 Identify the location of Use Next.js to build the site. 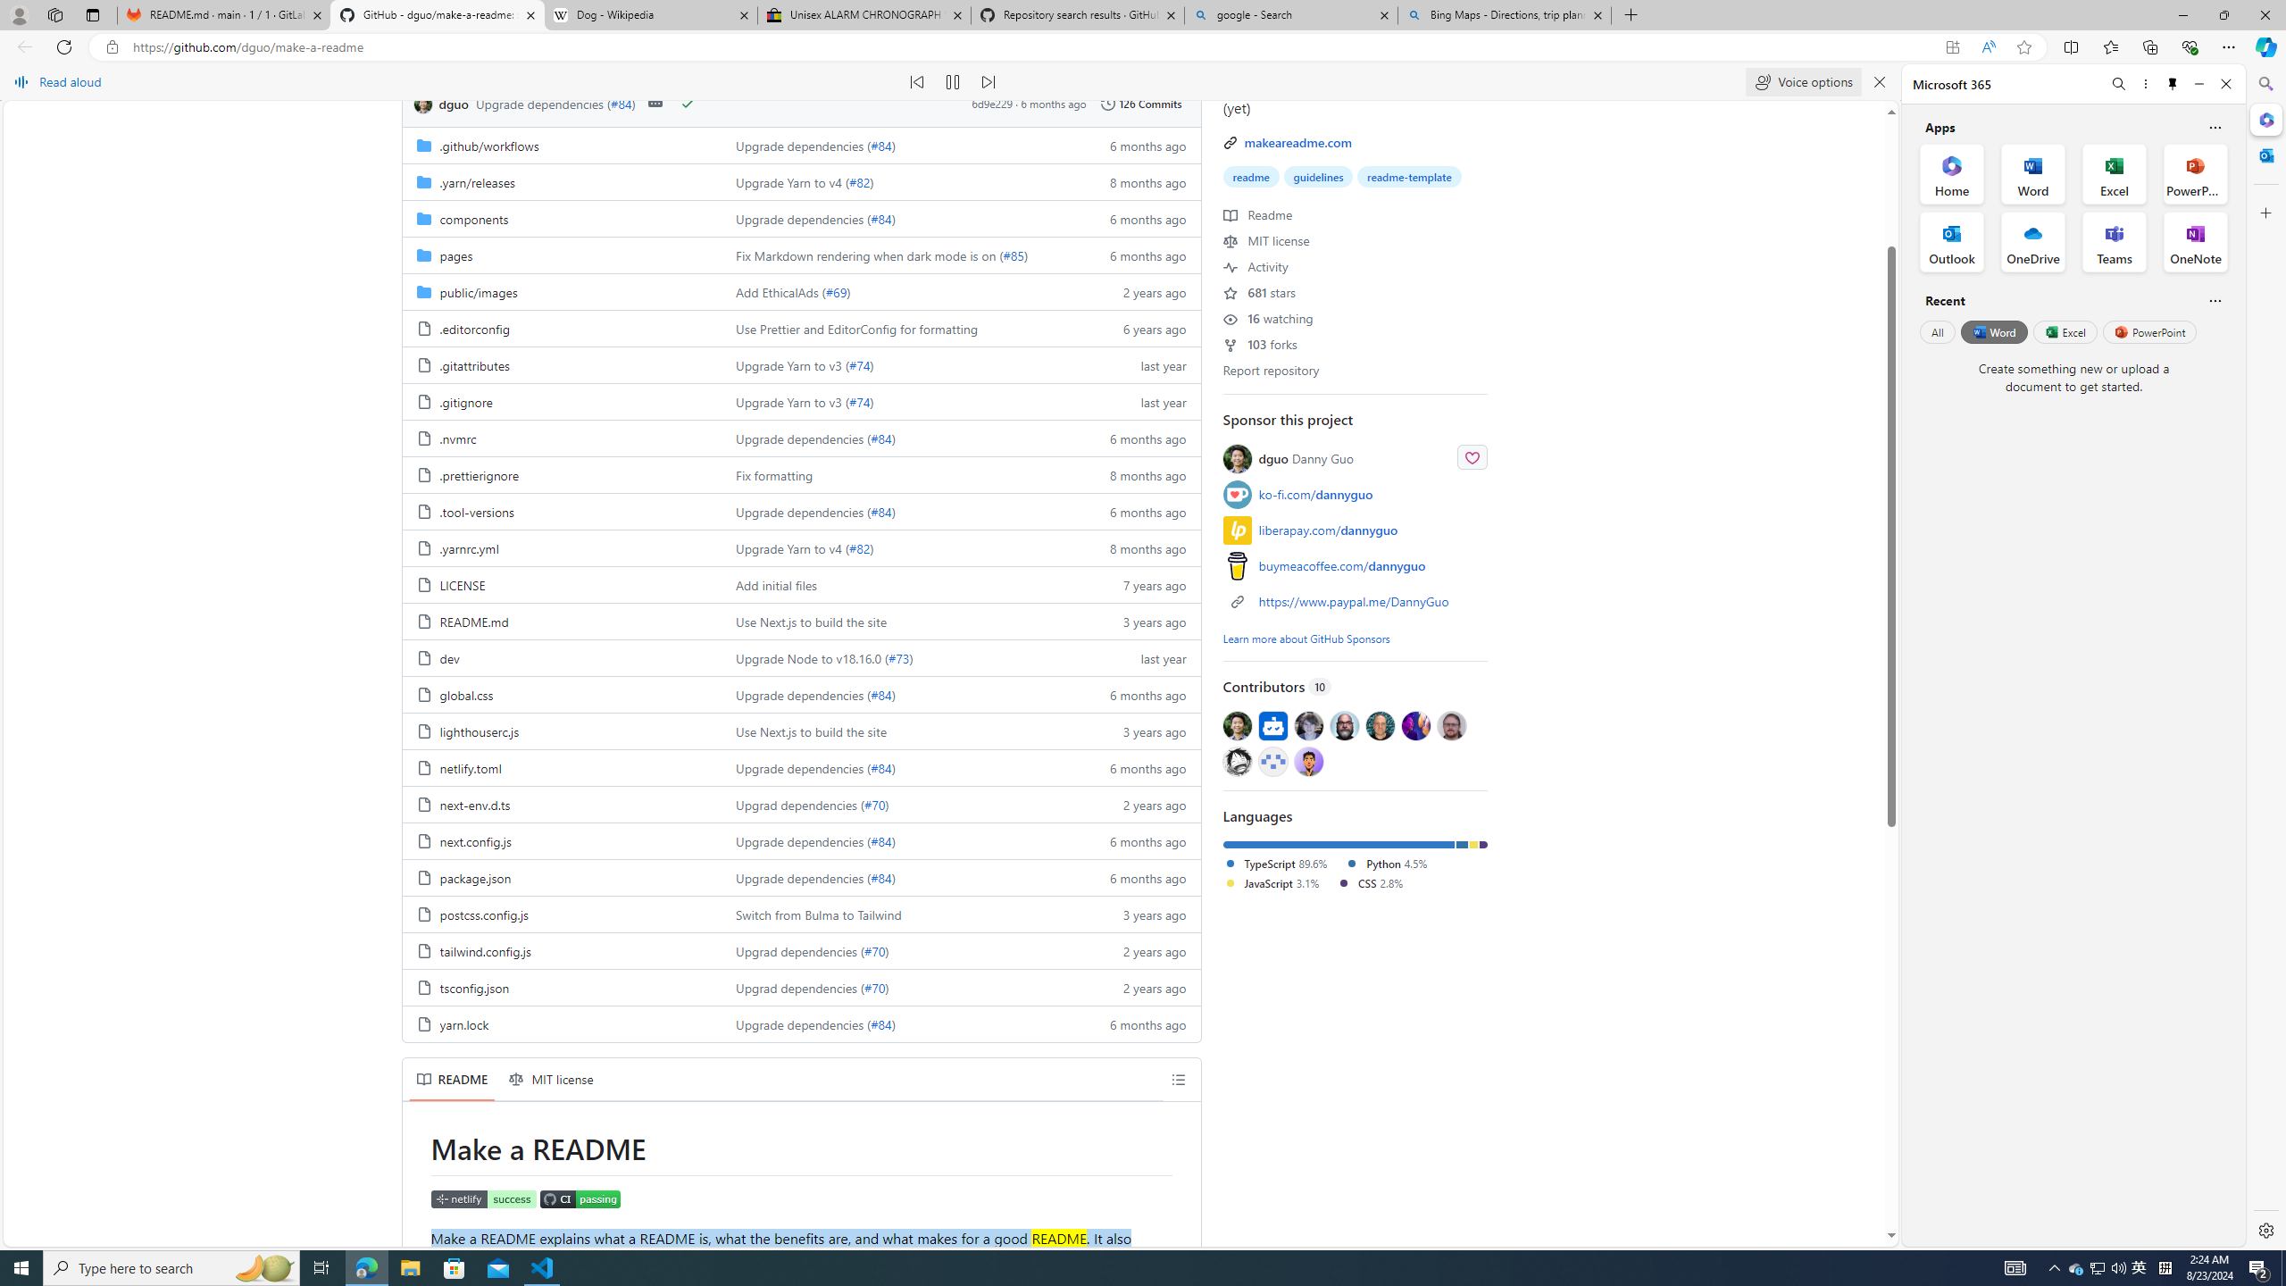
(900, 731).